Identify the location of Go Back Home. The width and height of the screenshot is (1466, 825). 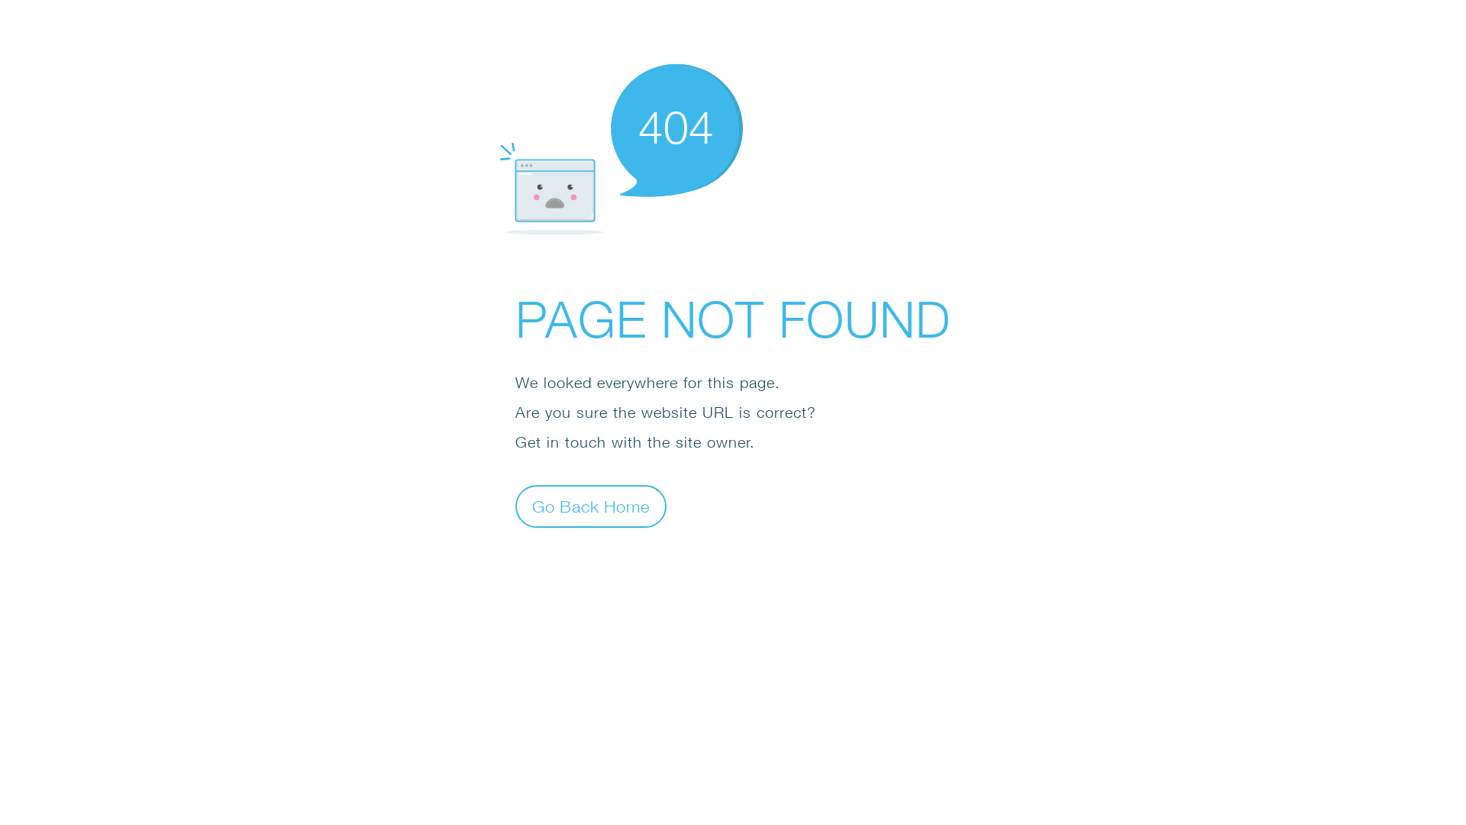
(591, 506).